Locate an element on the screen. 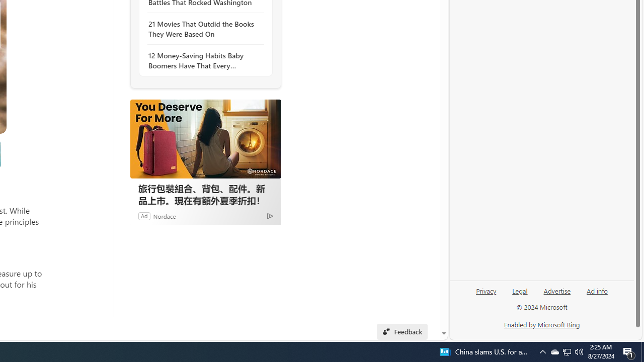 The image size is (644, 362). Privacy is located at coordinates (486, 290).